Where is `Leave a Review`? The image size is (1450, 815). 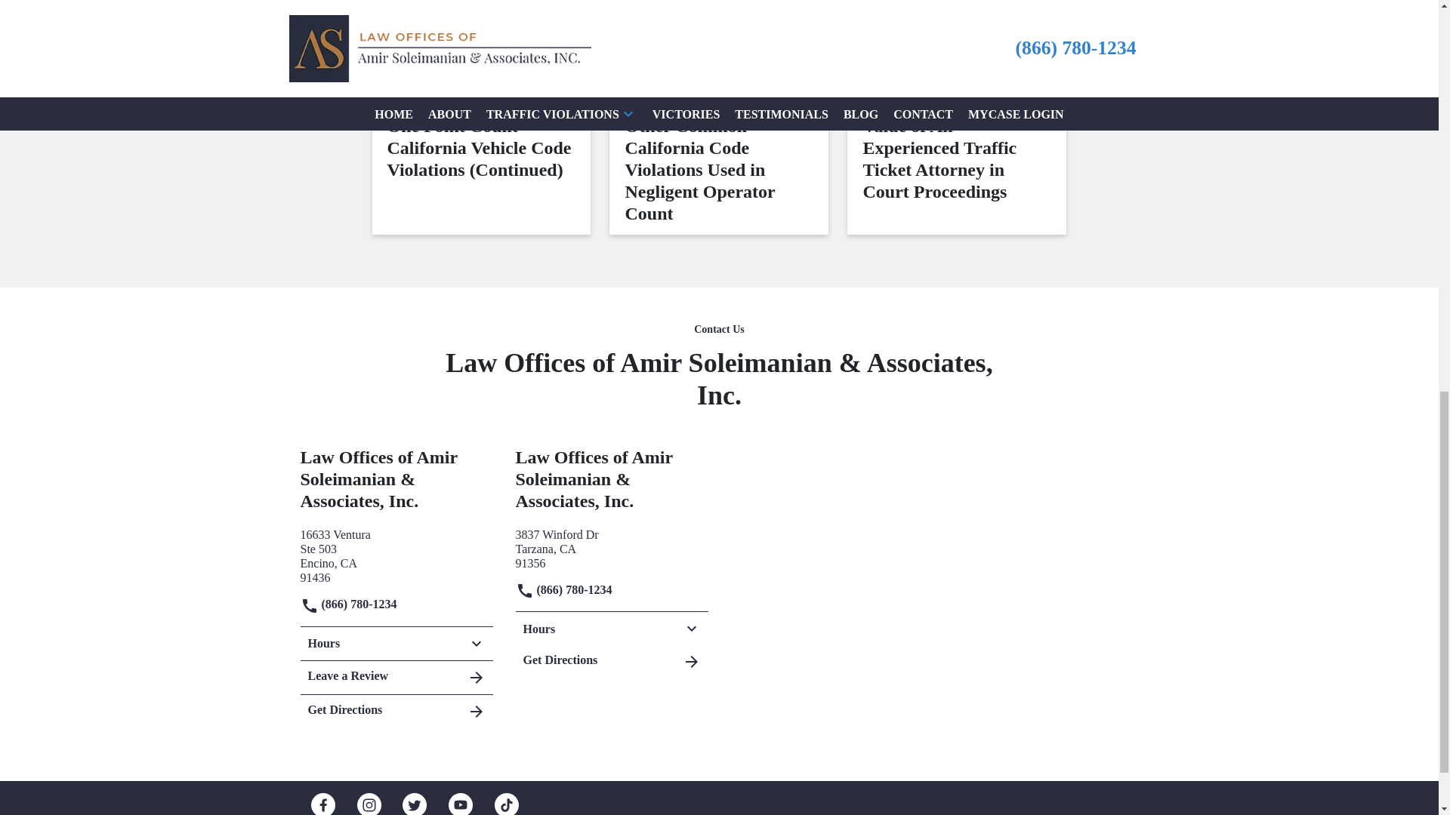 Leave a Review is located at coordinates (396, 554).